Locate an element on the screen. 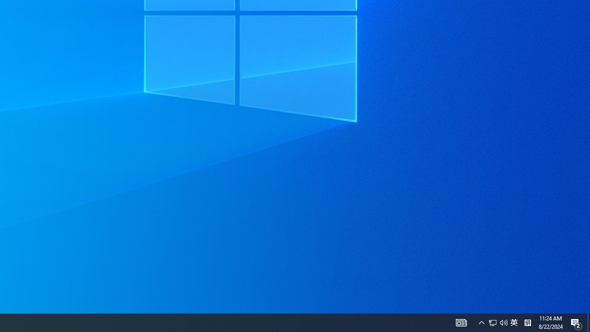  Q2790: 100% is located at coordinates (498, 323).